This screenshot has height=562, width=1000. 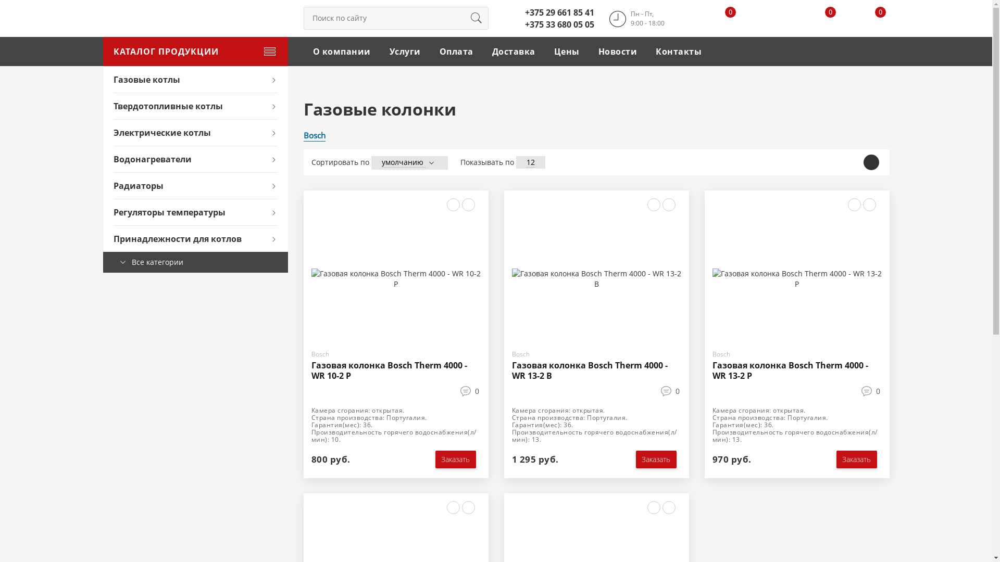 I want to click on 0, so click(x=878, y=391).